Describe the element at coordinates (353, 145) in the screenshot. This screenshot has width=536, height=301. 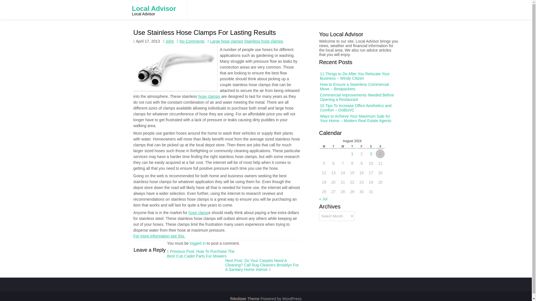
I see `Thursday` at that location.